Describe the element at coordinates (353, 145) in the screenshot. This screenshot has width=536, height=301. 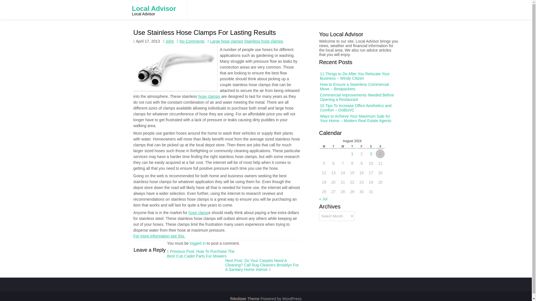
I see `Thursday` at that location.